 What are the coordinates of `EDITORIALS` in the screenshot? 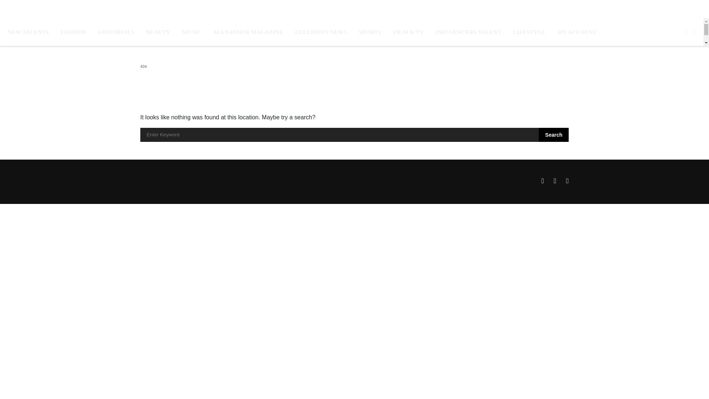 It's located at (116, 32).